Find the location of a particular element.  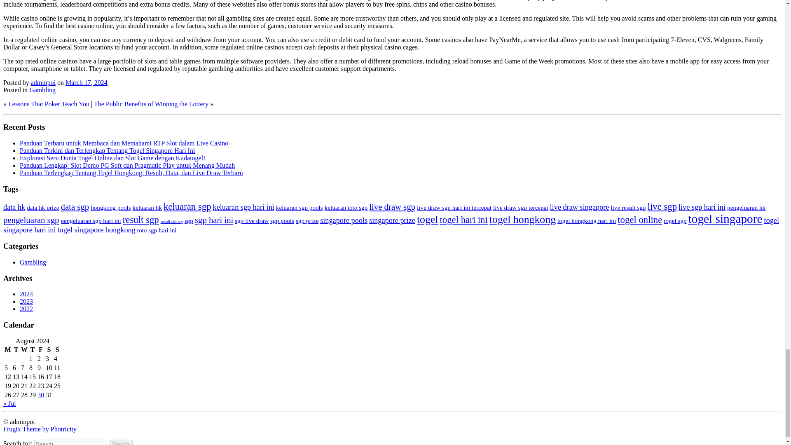

data hk is located at coordinates (14, 207).